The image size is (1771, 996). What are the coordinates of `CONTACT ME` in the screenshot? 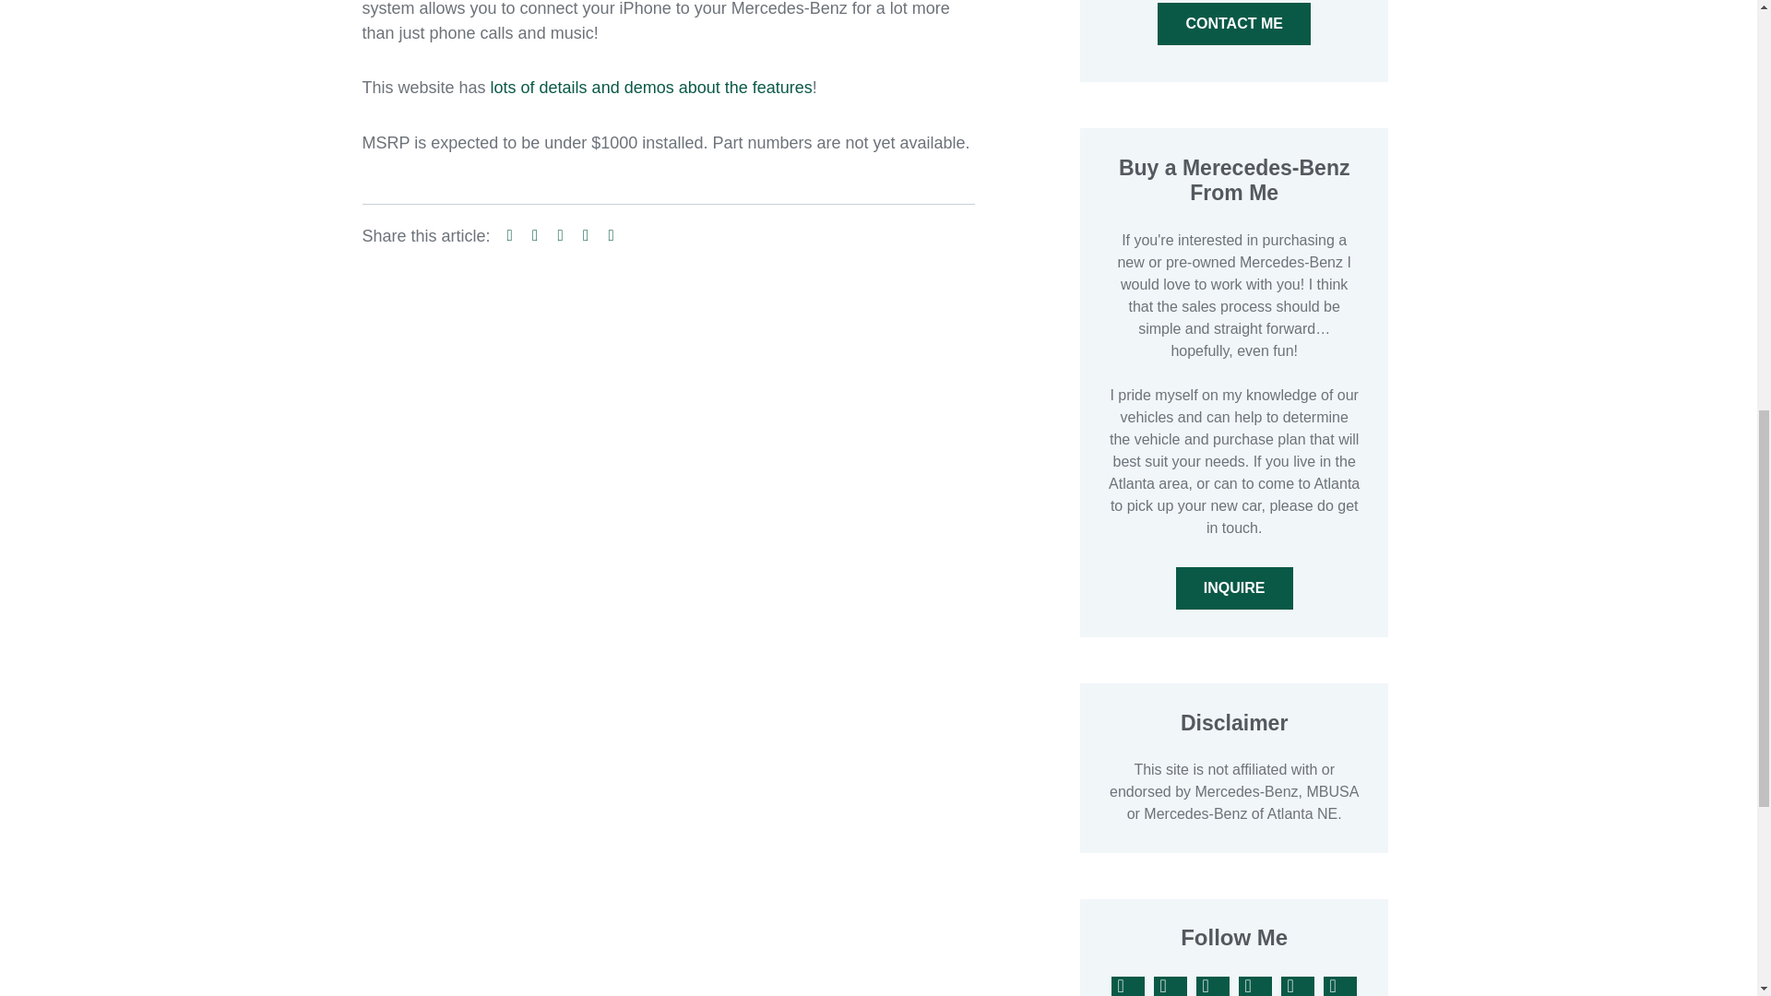 It's located at (1234, 24).